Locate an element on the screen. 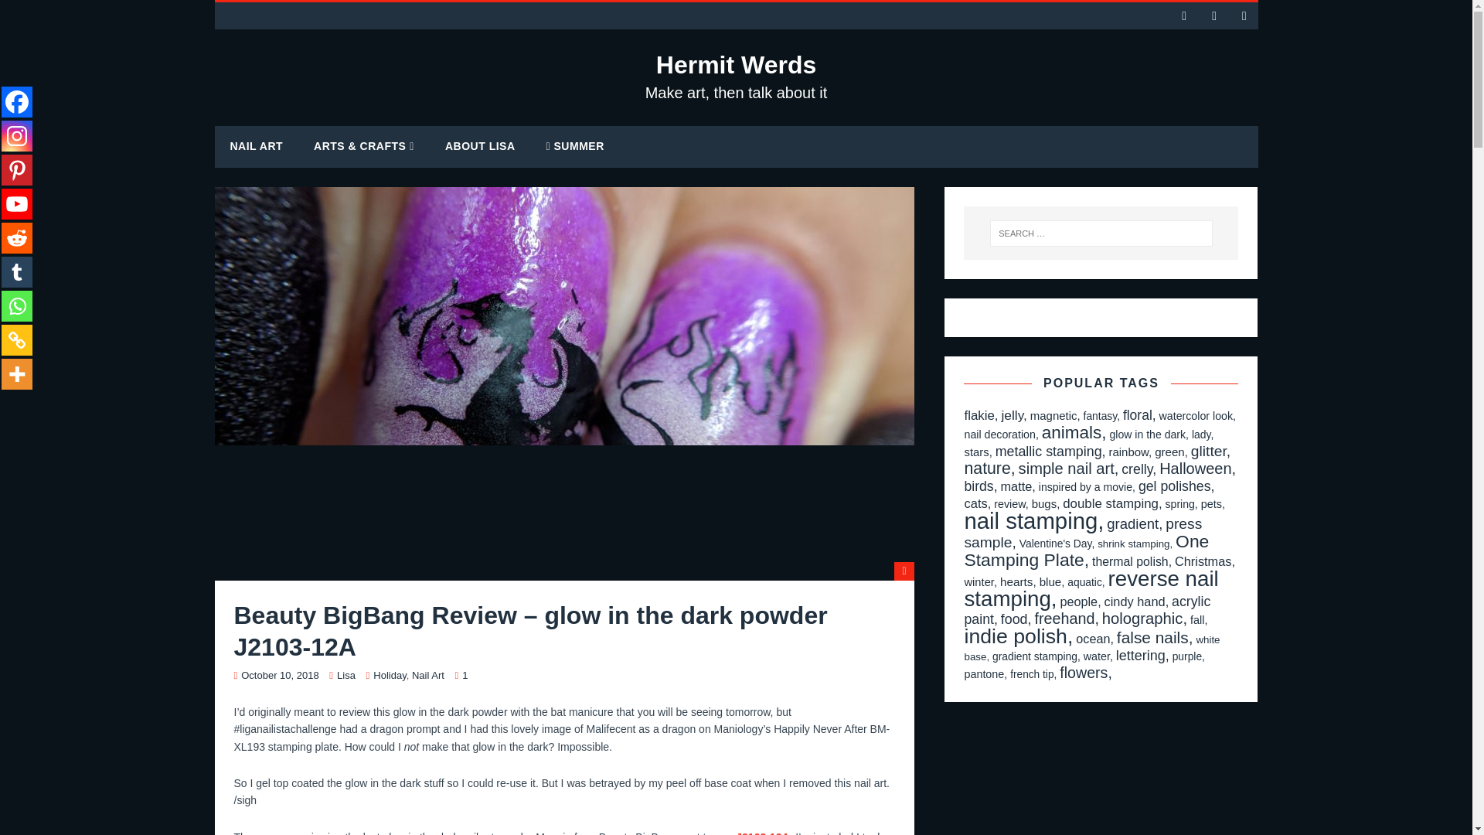 This screenshot has width=1484, height=835. October 10, 2018 is located at coordinates (257, 145).